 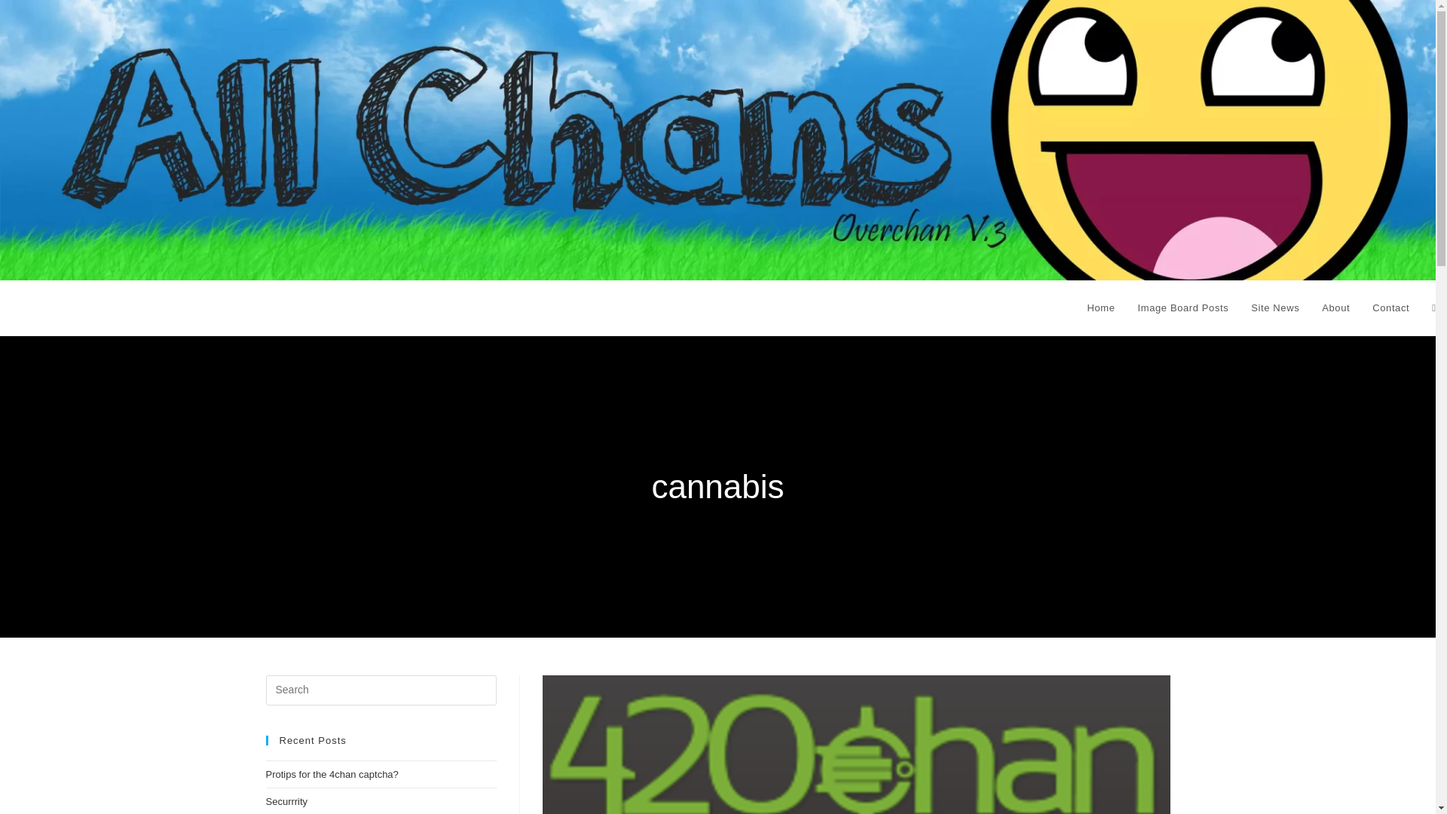 I want to click on Home, so click(x=1100, y=308).